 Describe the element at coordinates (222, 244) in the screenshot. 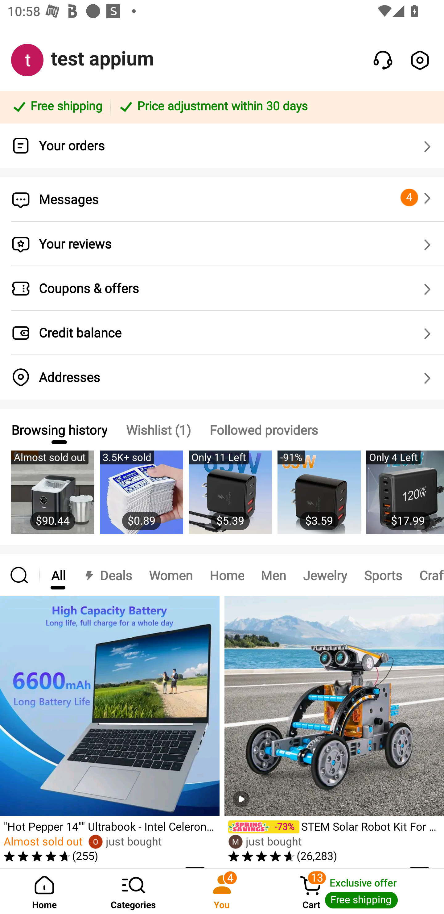

I see `Your reviews` at that location.